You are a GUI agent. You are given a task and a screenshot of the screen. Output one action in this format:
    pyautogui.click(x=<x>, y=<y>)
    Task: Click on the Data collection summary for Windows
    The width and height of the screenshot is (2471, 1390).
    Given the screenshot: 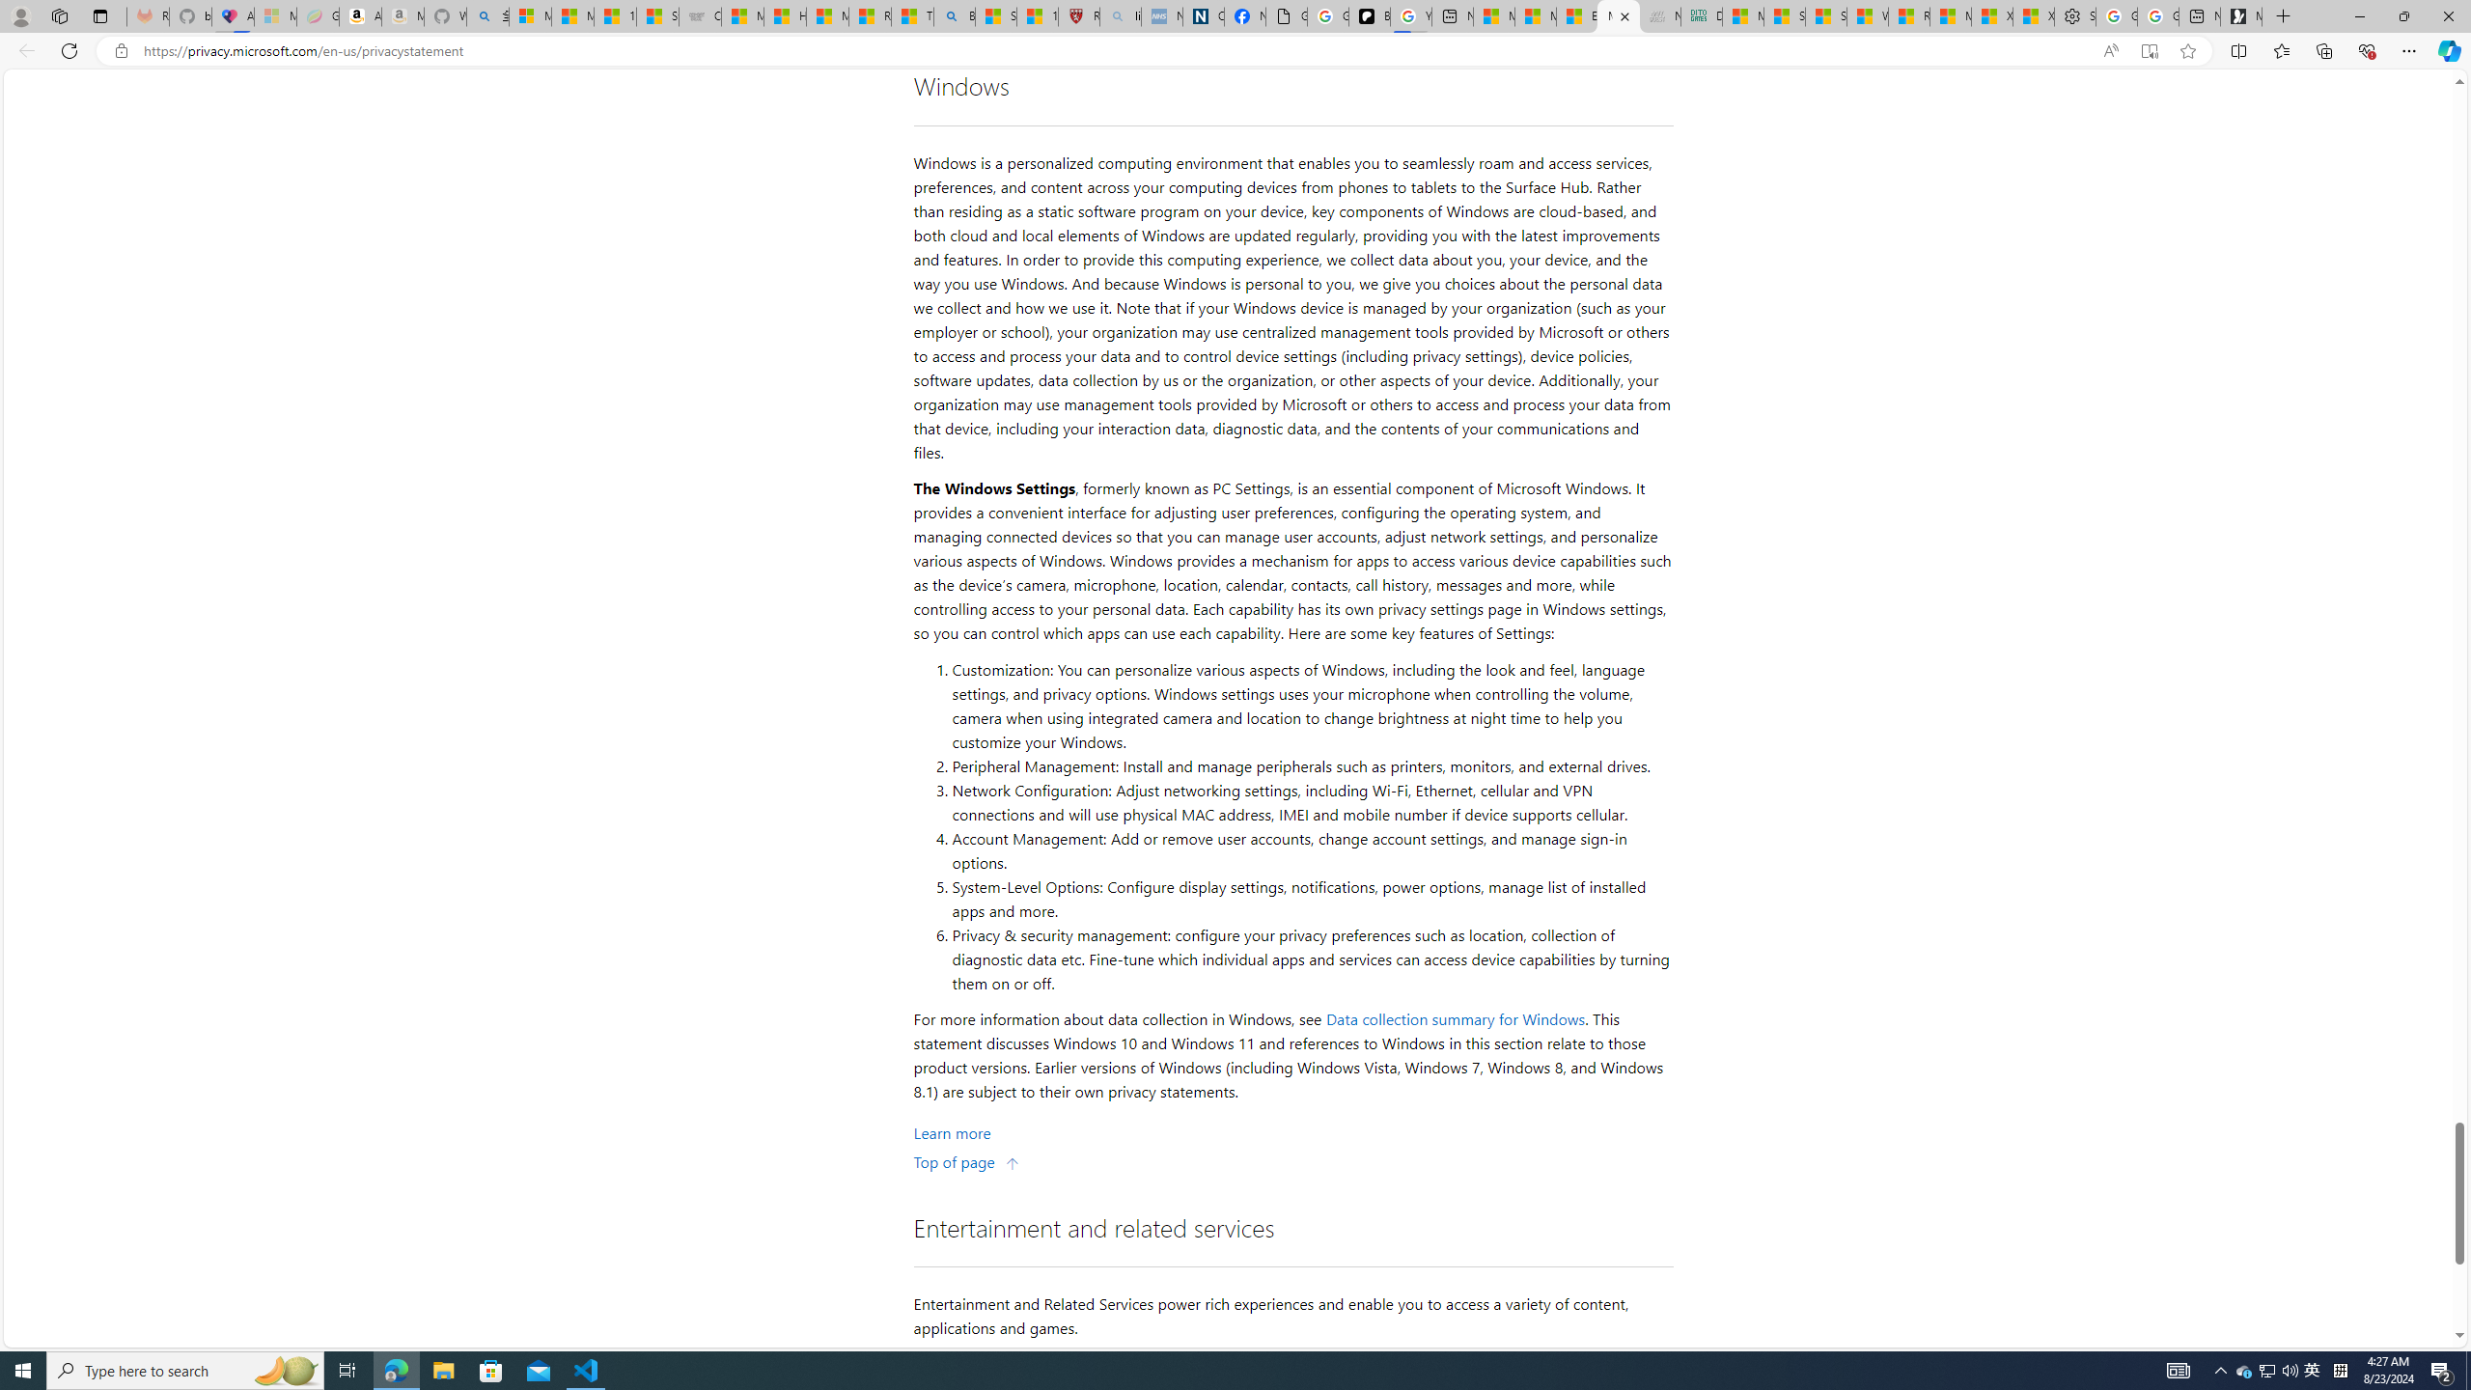 What is the action you would take?
    pyautogui.click(x=1456, y=1019)
    